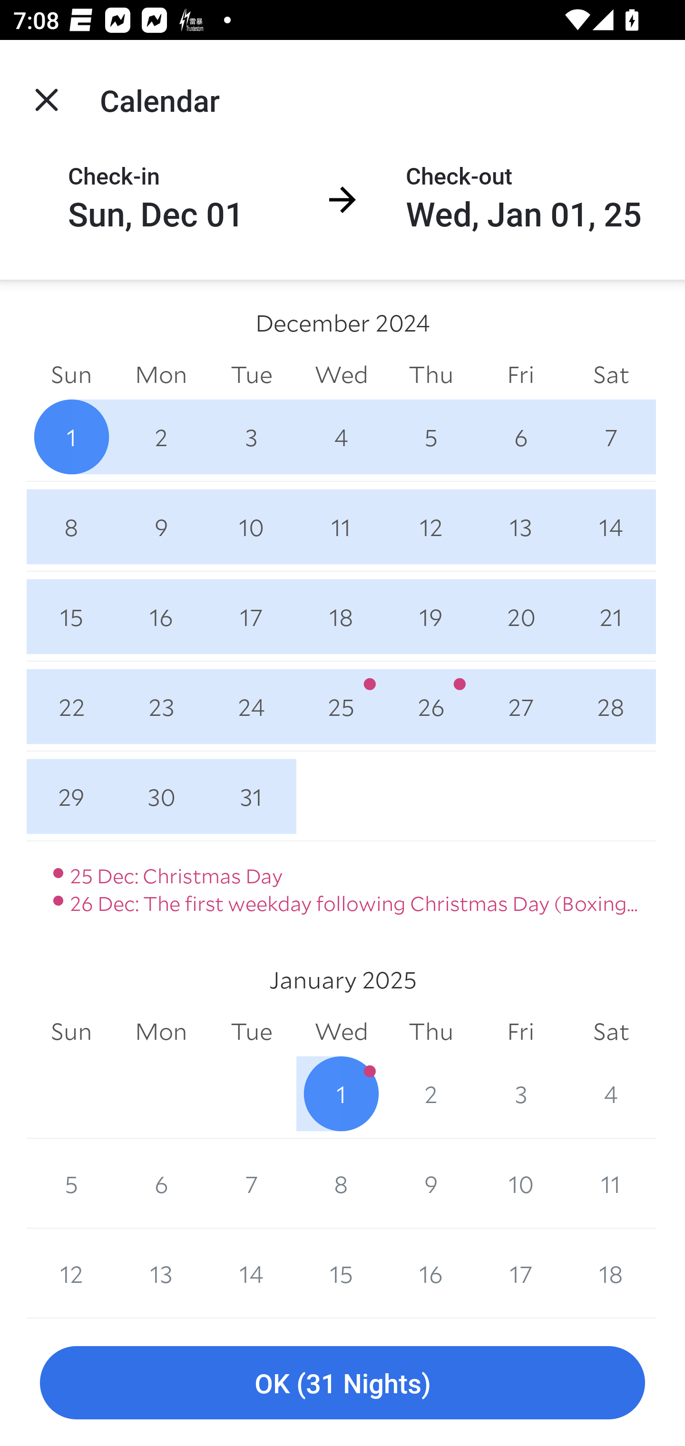  I want to click on 26 26 December 2024, so click(431, 707).